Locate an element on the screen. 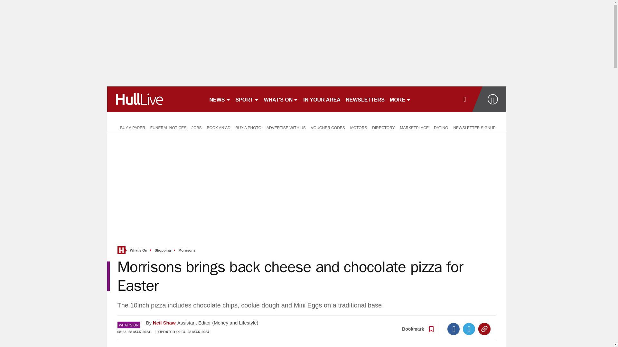 This screenshot has height=347, width=618. Facebook is located at coordinates (454, 329).